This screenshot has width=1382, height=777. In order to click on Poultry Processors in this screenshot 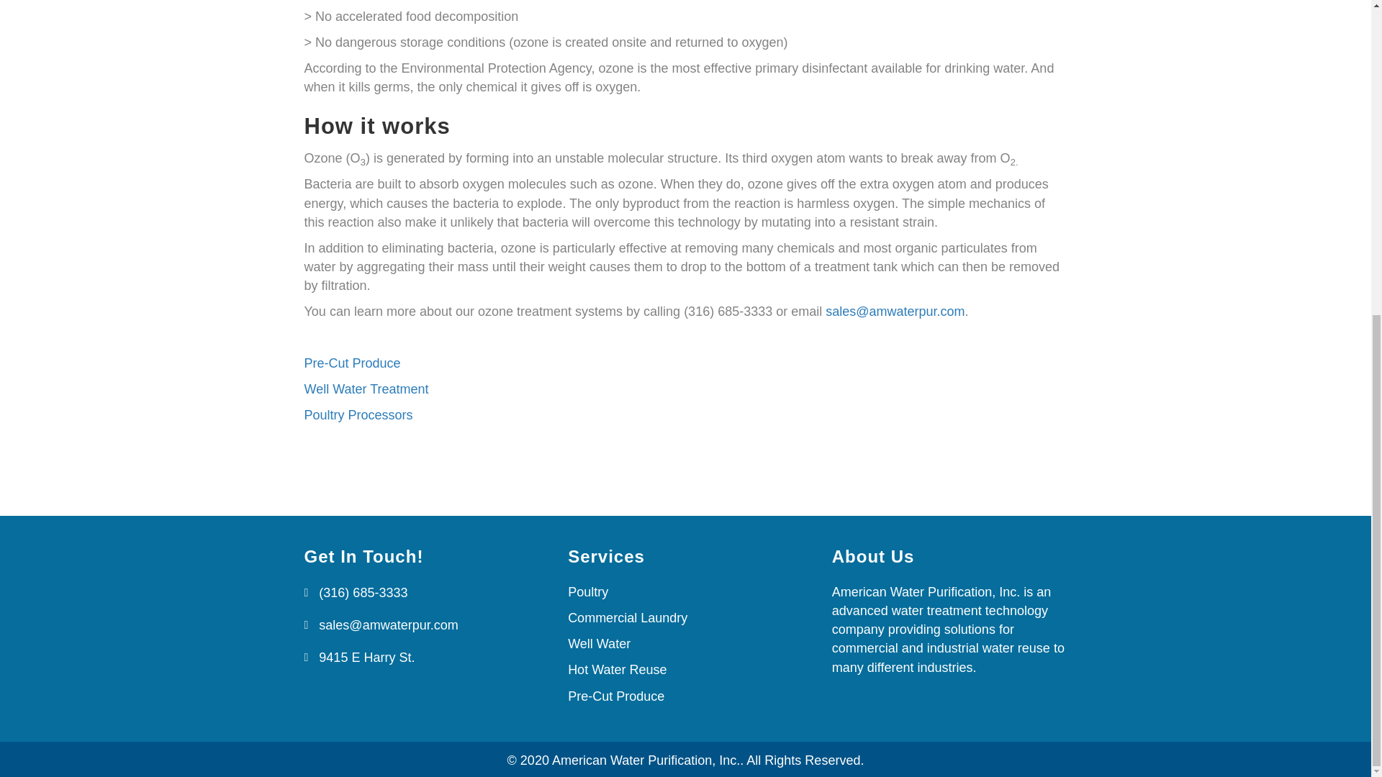, I will do `click(358, 415)`.